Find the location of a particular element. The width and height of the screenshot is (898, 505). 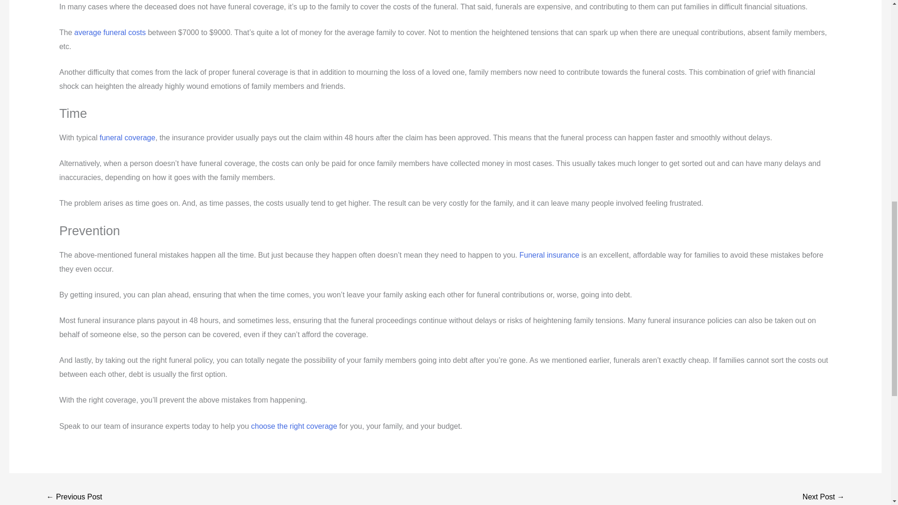

The Legality of Death is located at coordinates (823, 497).